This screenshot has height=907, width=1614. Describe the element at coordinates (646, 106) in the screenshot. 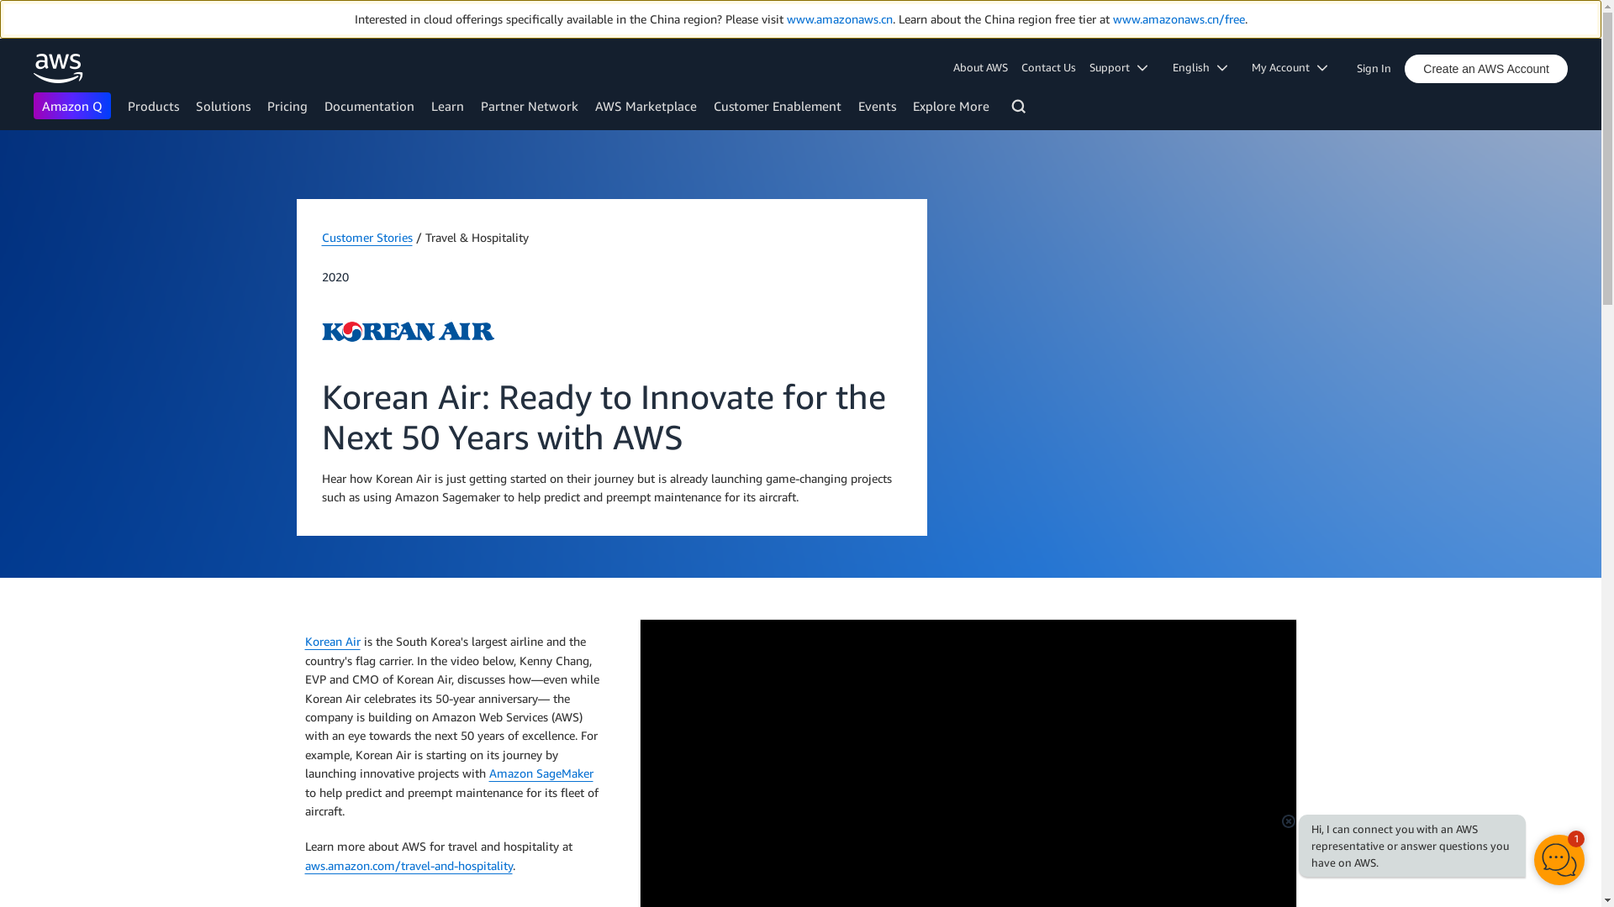

I see `AWS Marketplace` at that location.